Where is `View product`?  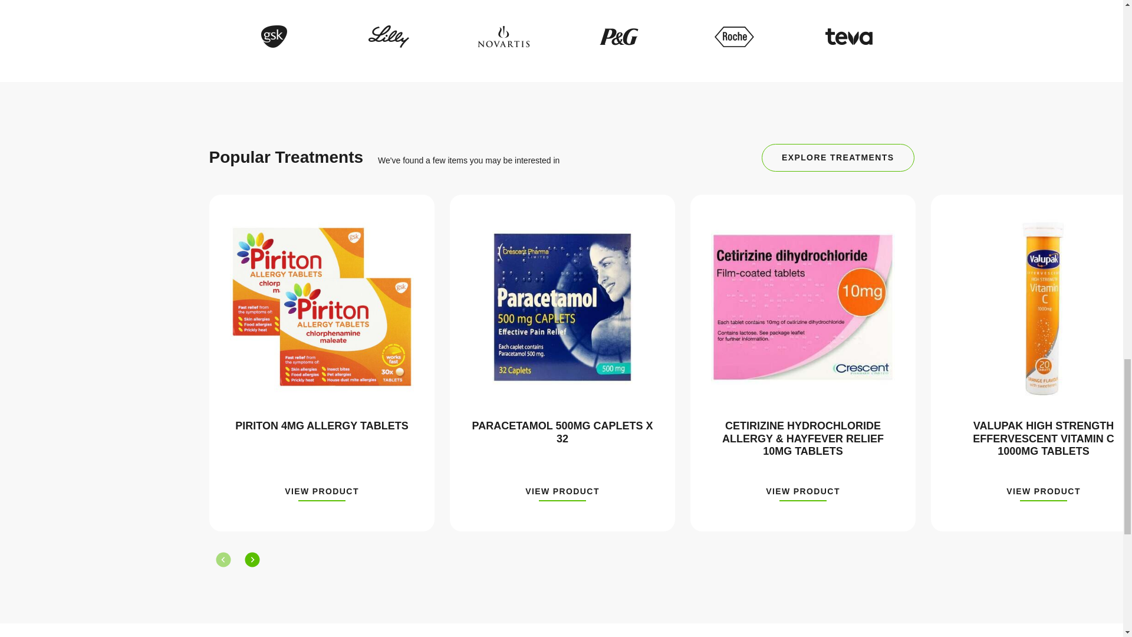
View product is located at coordinates (803, 494).